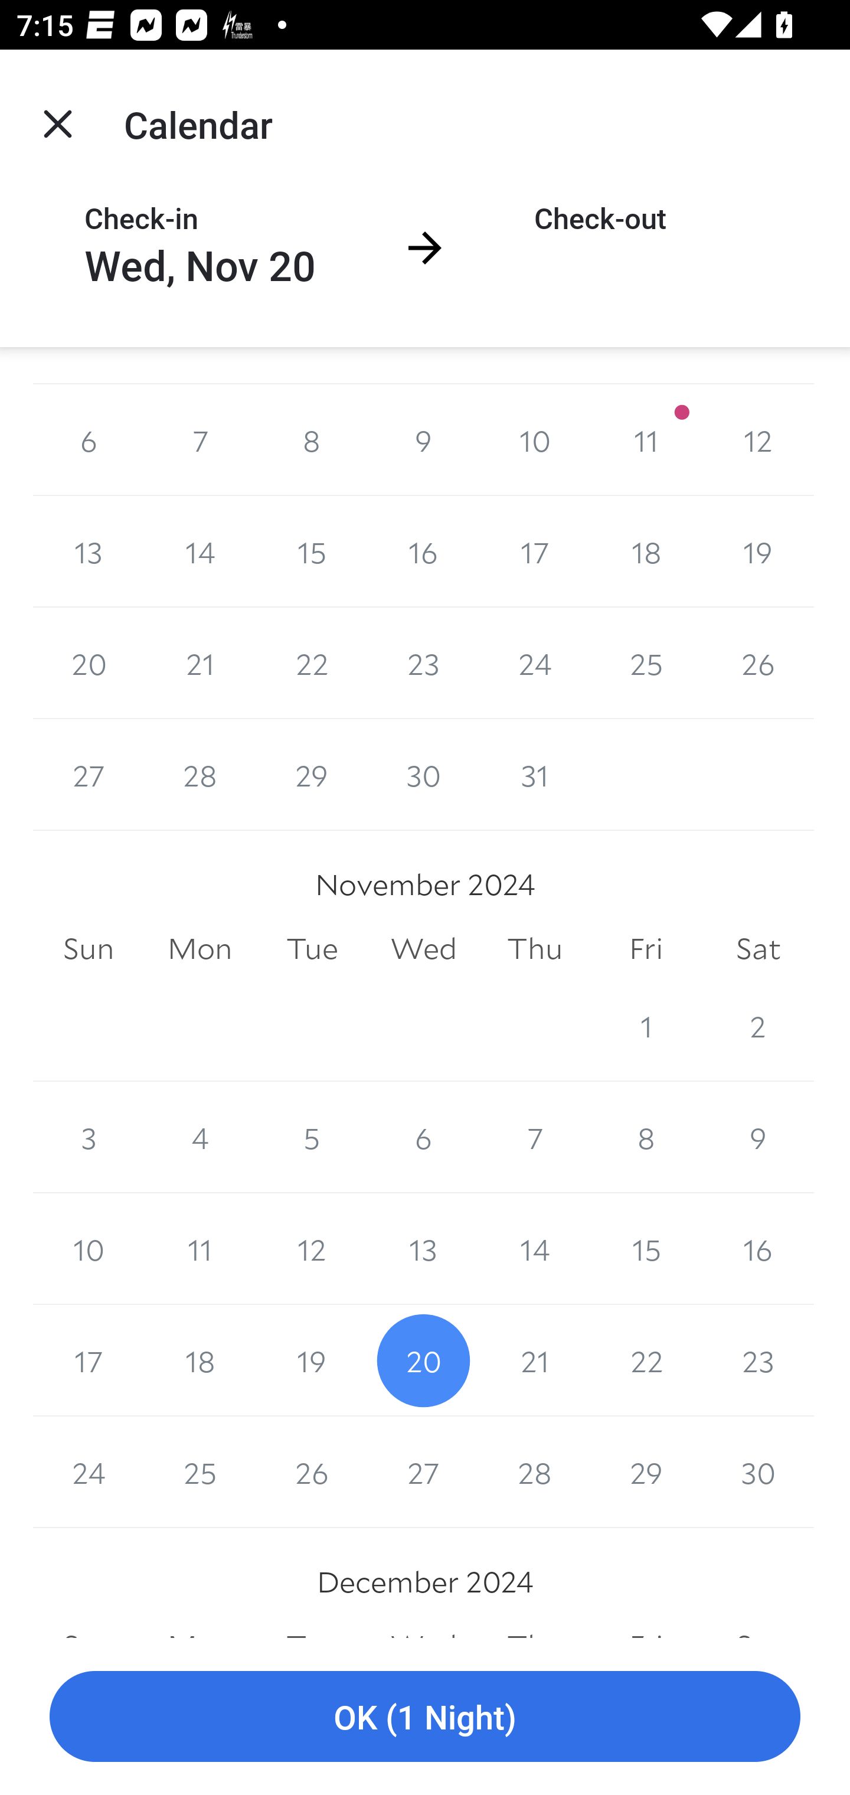 This screenshot has width=850, height=1795. What do you see at coordinates (535, 1138) in the screenshot?
I see `7 7 November 2024` at bounding box center [535, 1138].